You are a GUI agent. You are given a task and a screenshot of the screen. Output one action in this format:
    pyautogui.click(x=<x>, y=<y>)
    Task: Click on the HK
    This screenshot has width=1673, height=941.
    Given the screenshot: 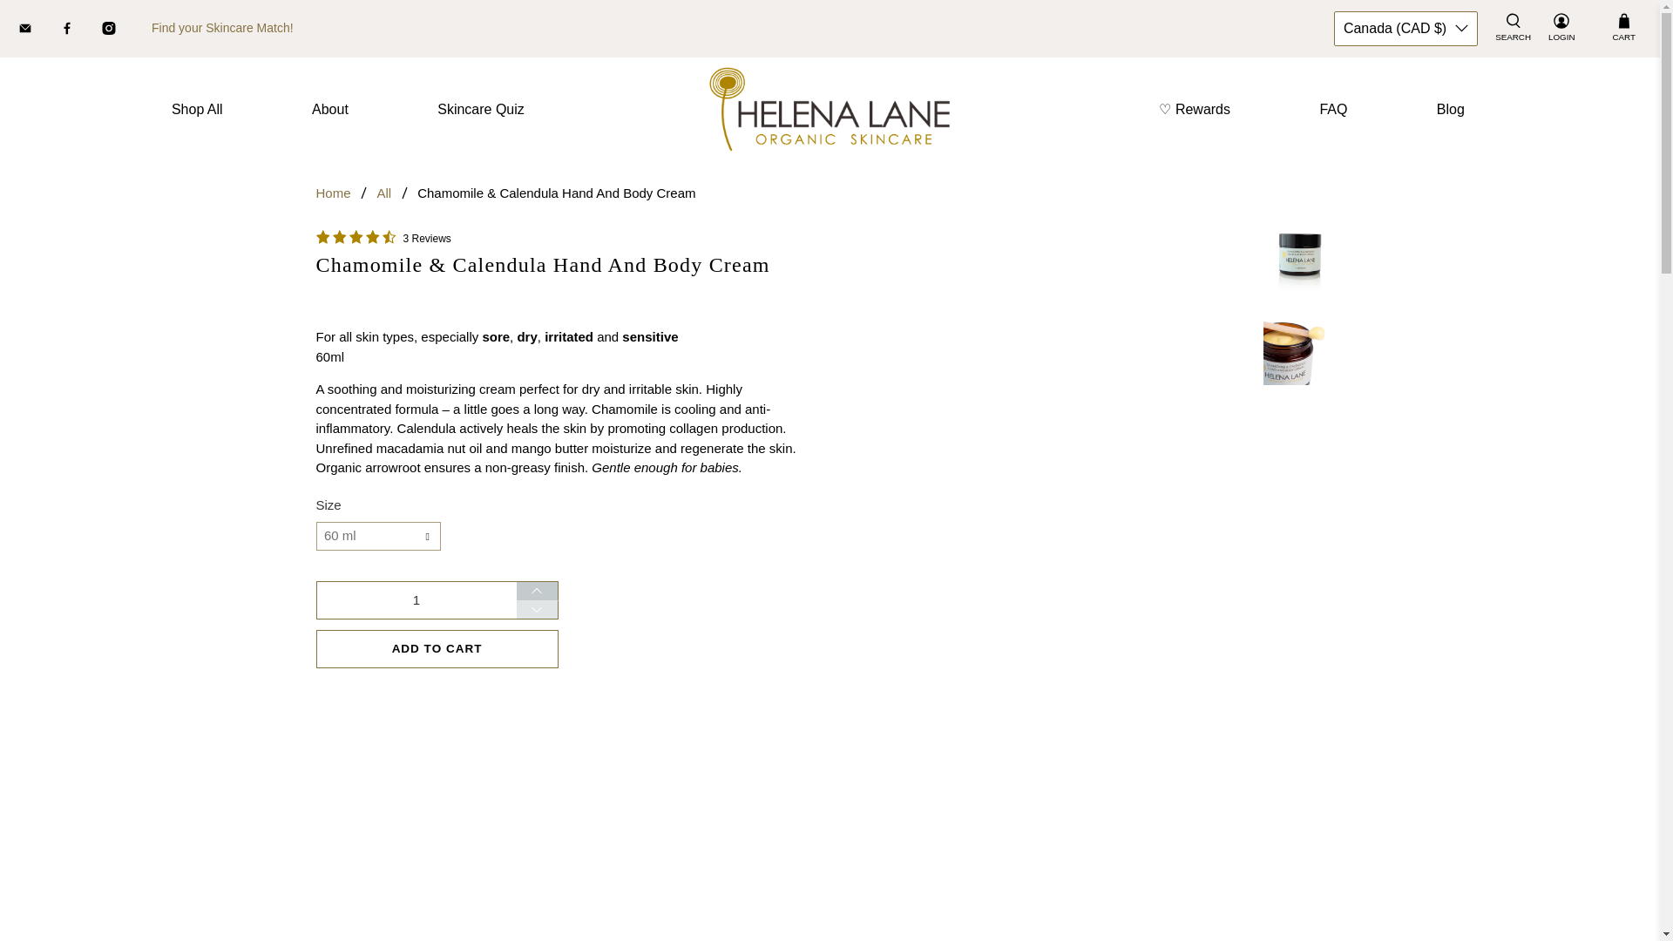 What is the action you would take?
    pyautogui.click(x=1399, y=390)
    